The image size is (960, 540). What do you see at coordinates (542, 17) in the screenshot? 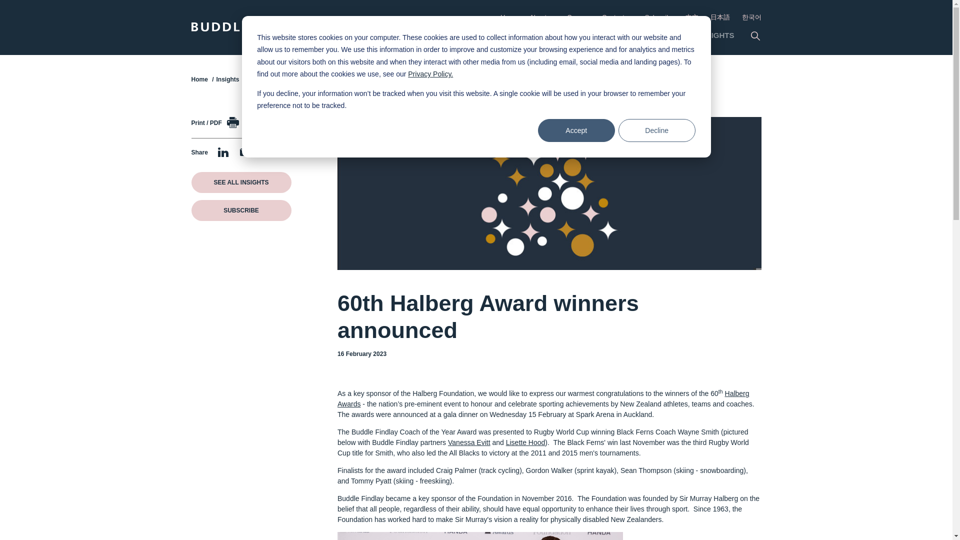
I see `About us` at bounding box center [542, 17].